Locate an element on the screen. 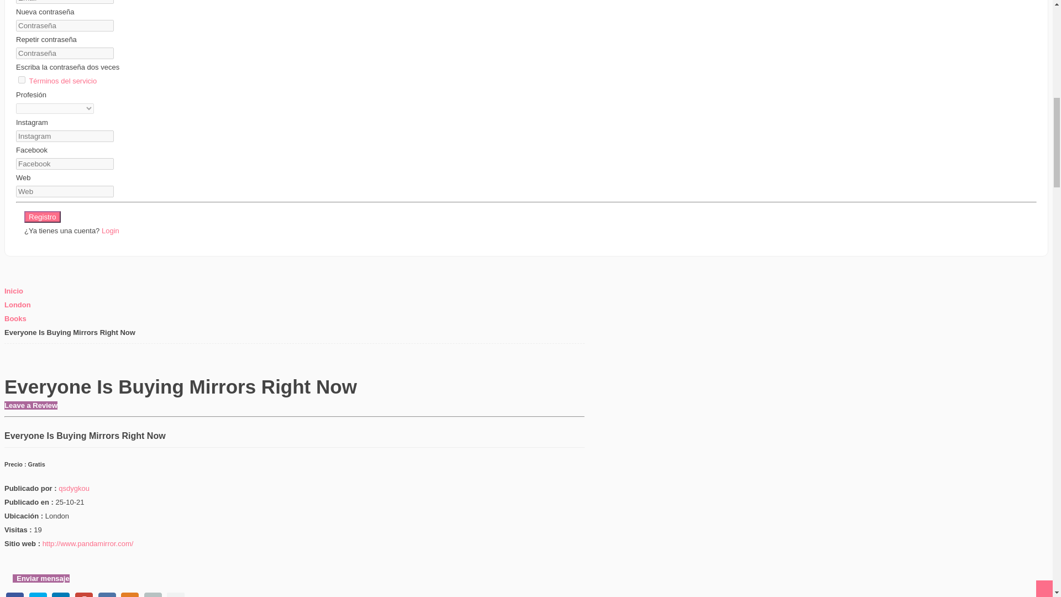 The width and height of the screenshot is (1061, 597). Login is located at coordinates (111, 231).